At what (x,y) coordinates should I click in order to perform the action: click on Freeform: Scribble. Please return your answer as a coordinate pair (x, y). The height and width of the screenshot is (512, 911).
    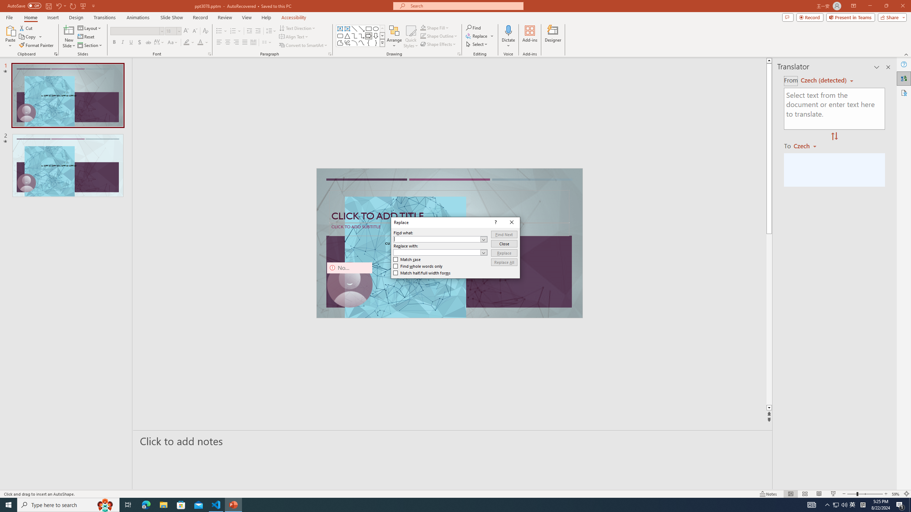
    Looking at the image, I should click on (347, 43).